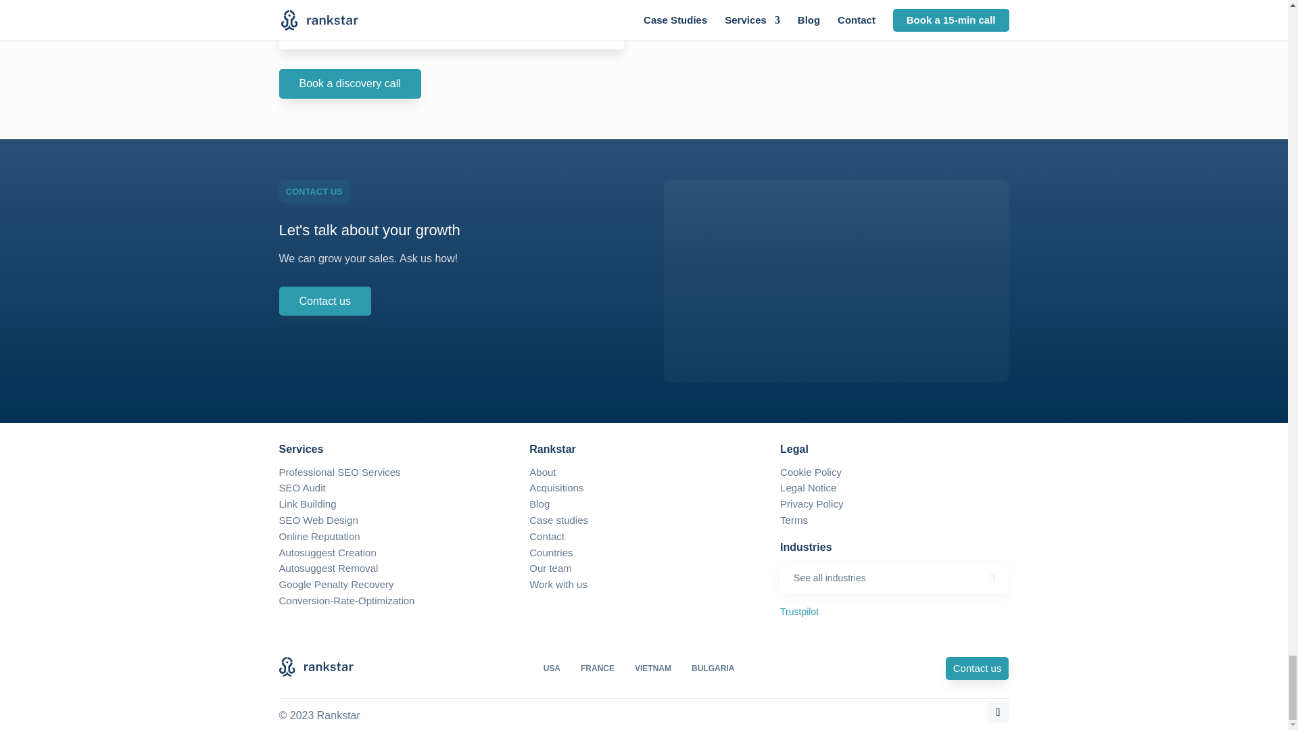  I want to click on rankstar seo logo dark blue-01, so click(316, 666).